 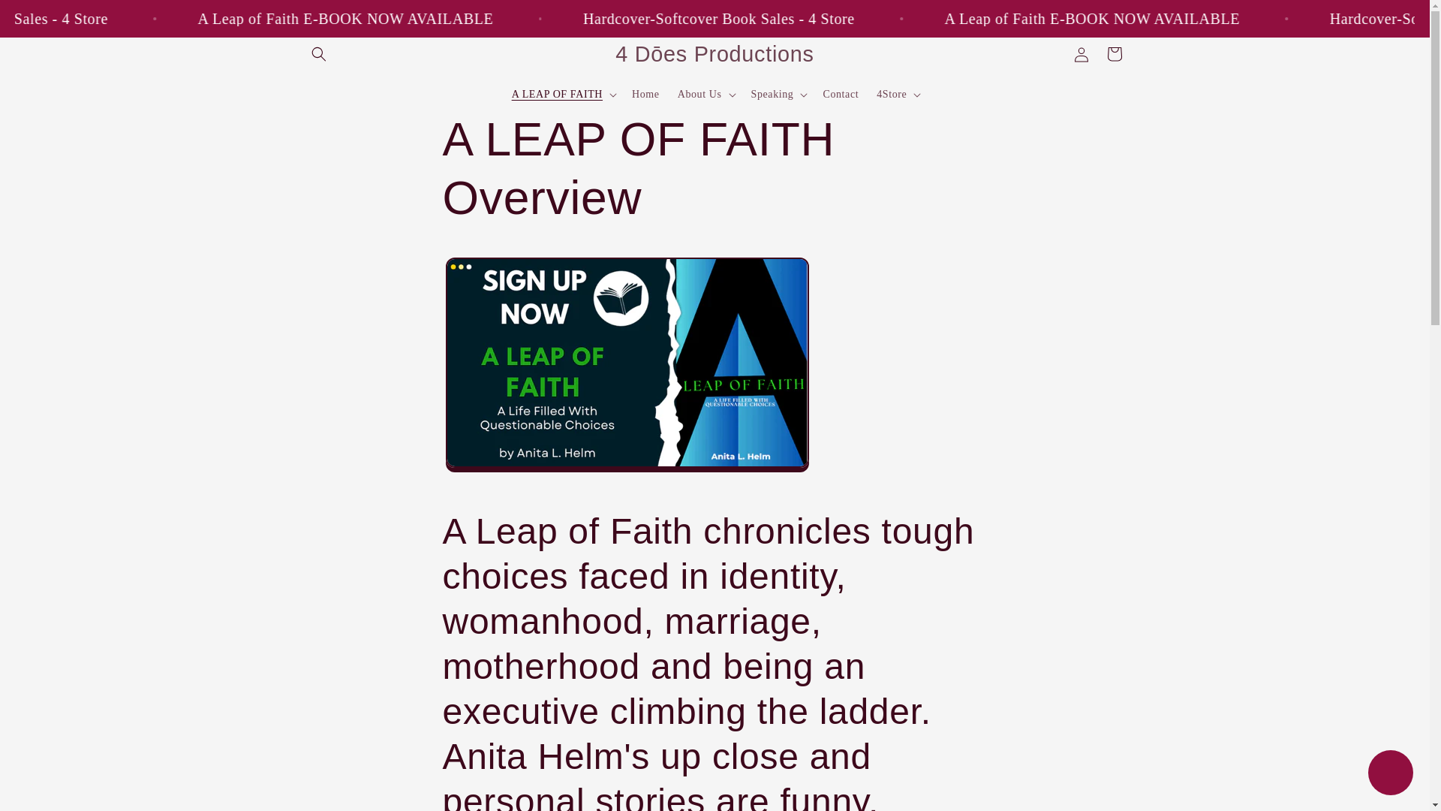 I want to click on Skip to content, so click(x=46, y=18).